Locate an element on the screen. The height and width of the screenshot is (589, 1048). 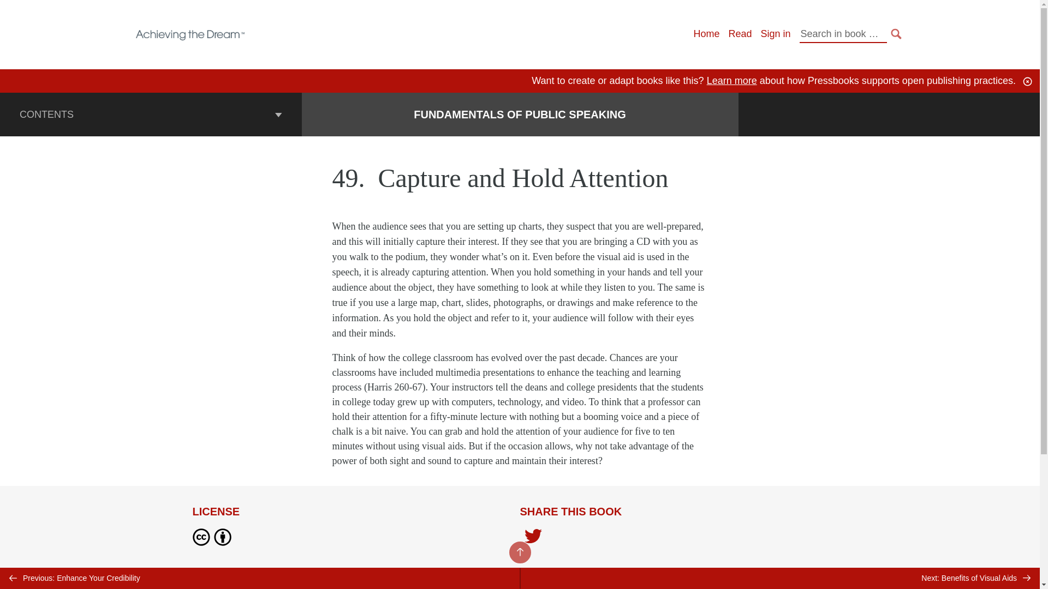
Share on Twitter is located at coordinates (533, 537).